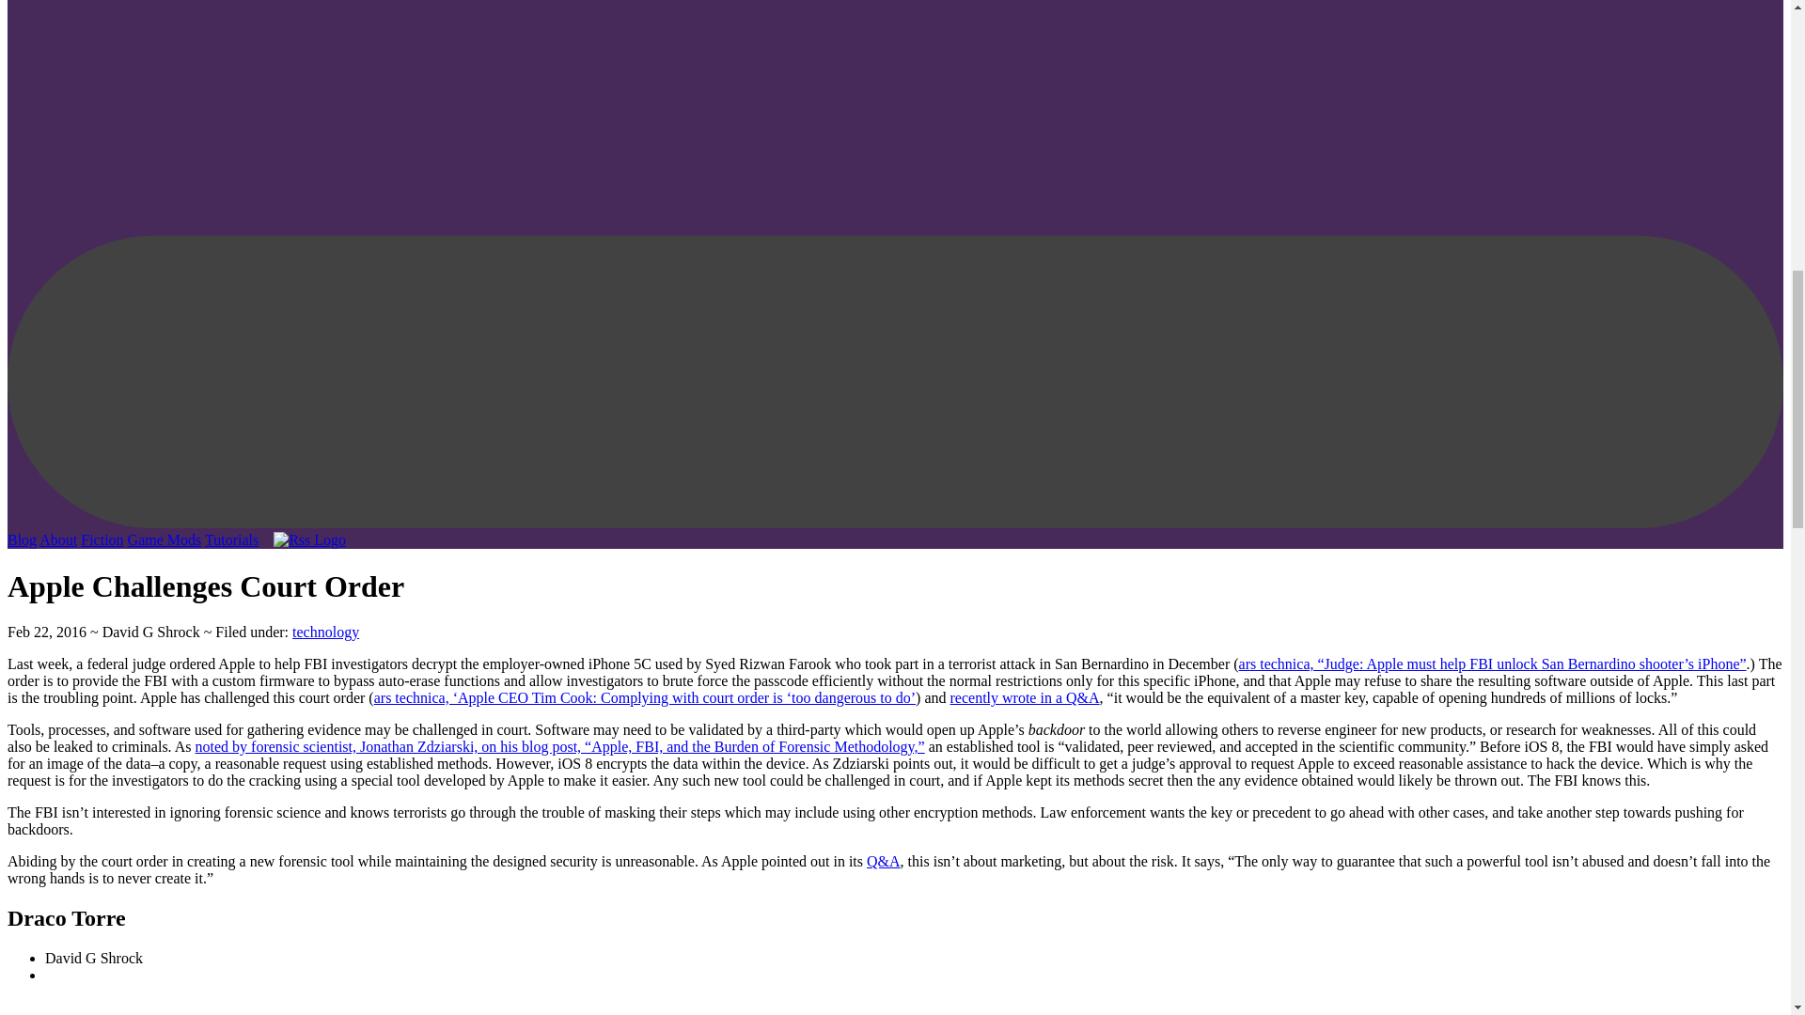  I want to click on Game Mods, so click(165, 539).